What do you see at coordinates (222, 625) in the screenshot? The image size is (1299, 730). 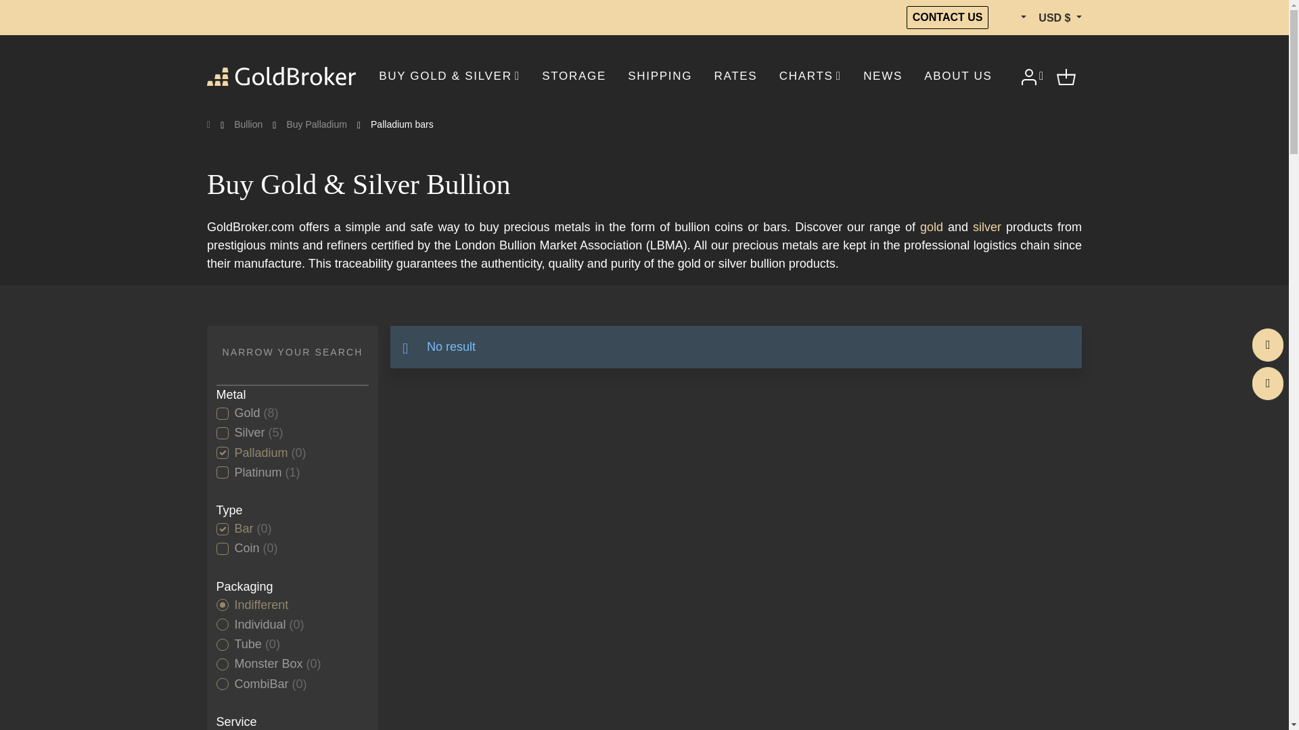 I see `1` at bounding box center [222, 625].